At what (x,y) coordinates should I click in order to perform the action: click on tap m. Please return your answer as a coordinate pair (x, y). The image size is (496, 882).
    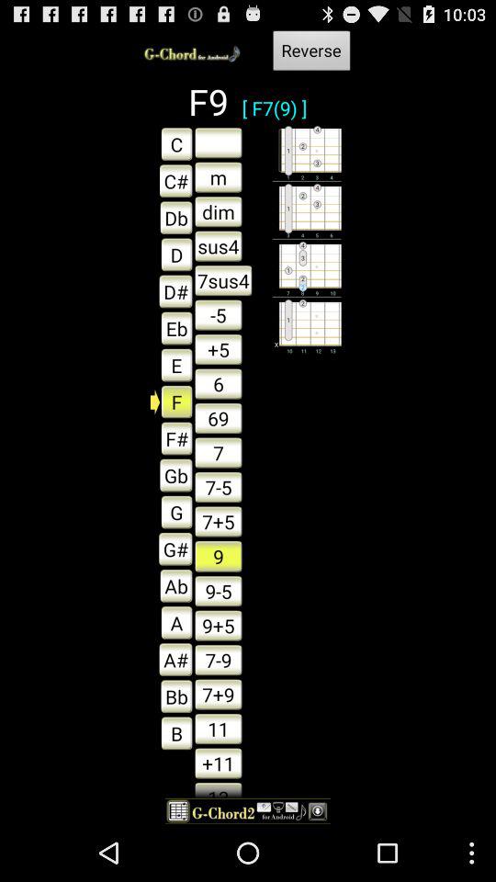
    Looking at the image, I should click on (219, 176).